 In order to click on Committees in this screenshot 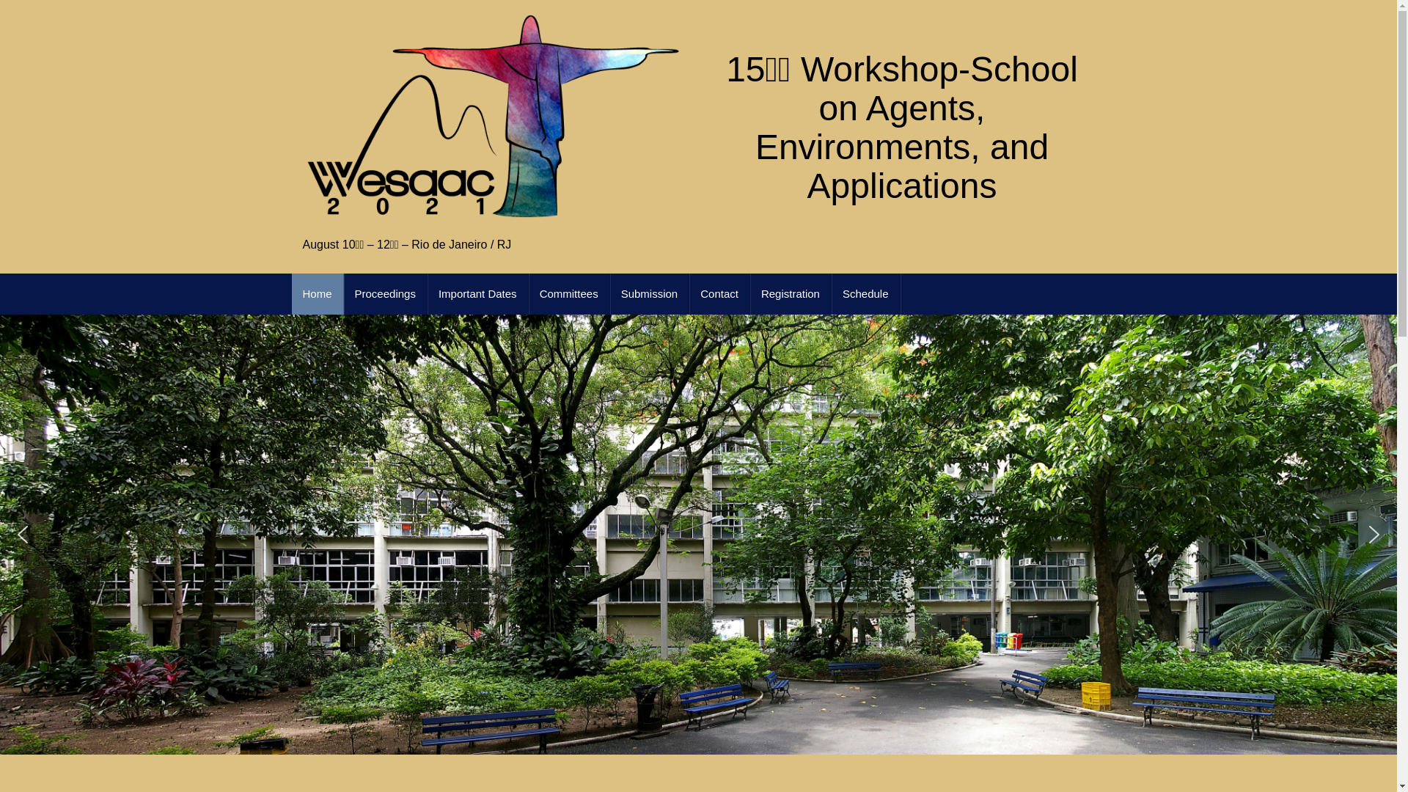, I will do `click(569, 294)`.